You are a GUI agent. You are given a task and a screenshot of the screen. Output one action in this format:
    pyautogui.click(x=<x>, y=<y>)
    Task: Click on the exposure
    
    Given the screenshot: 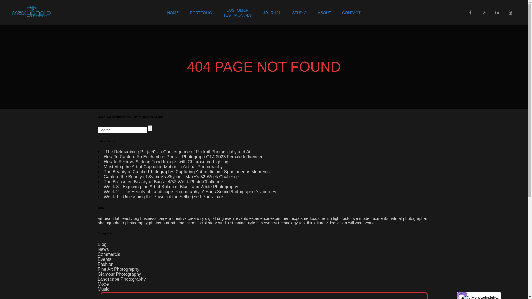 What is the action you would take?
    pyautogui.click(x=300, y=218)
    